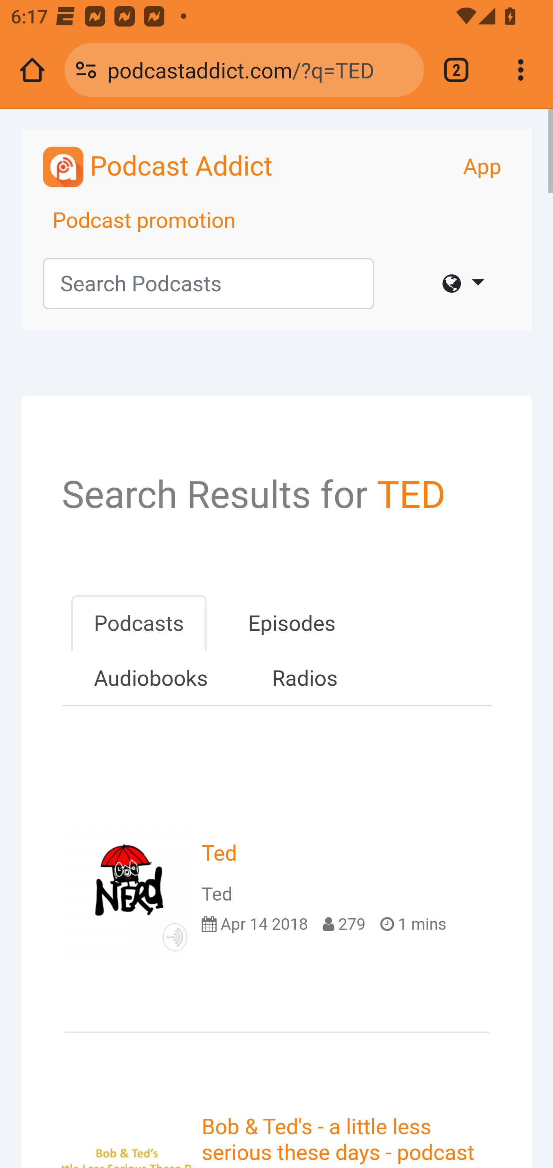 The image size is (553, 1168). What do you see at coordinates (138, 623) in the screenshot?
I see `Podcasts` at bounding box center [138, 623].